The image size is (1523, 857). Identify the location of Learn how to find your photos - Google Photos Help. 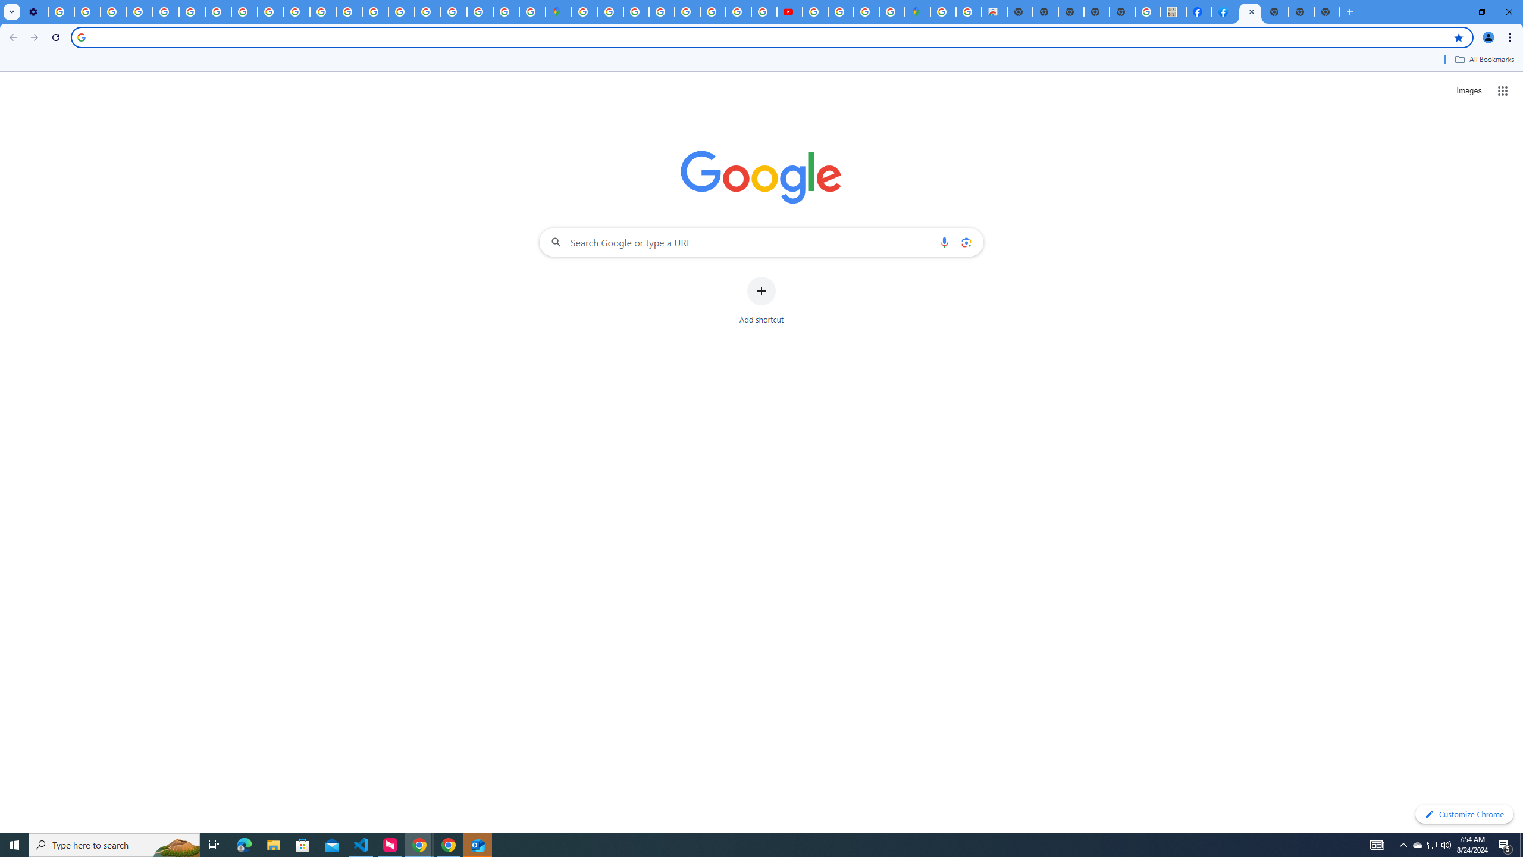
(87, 12).